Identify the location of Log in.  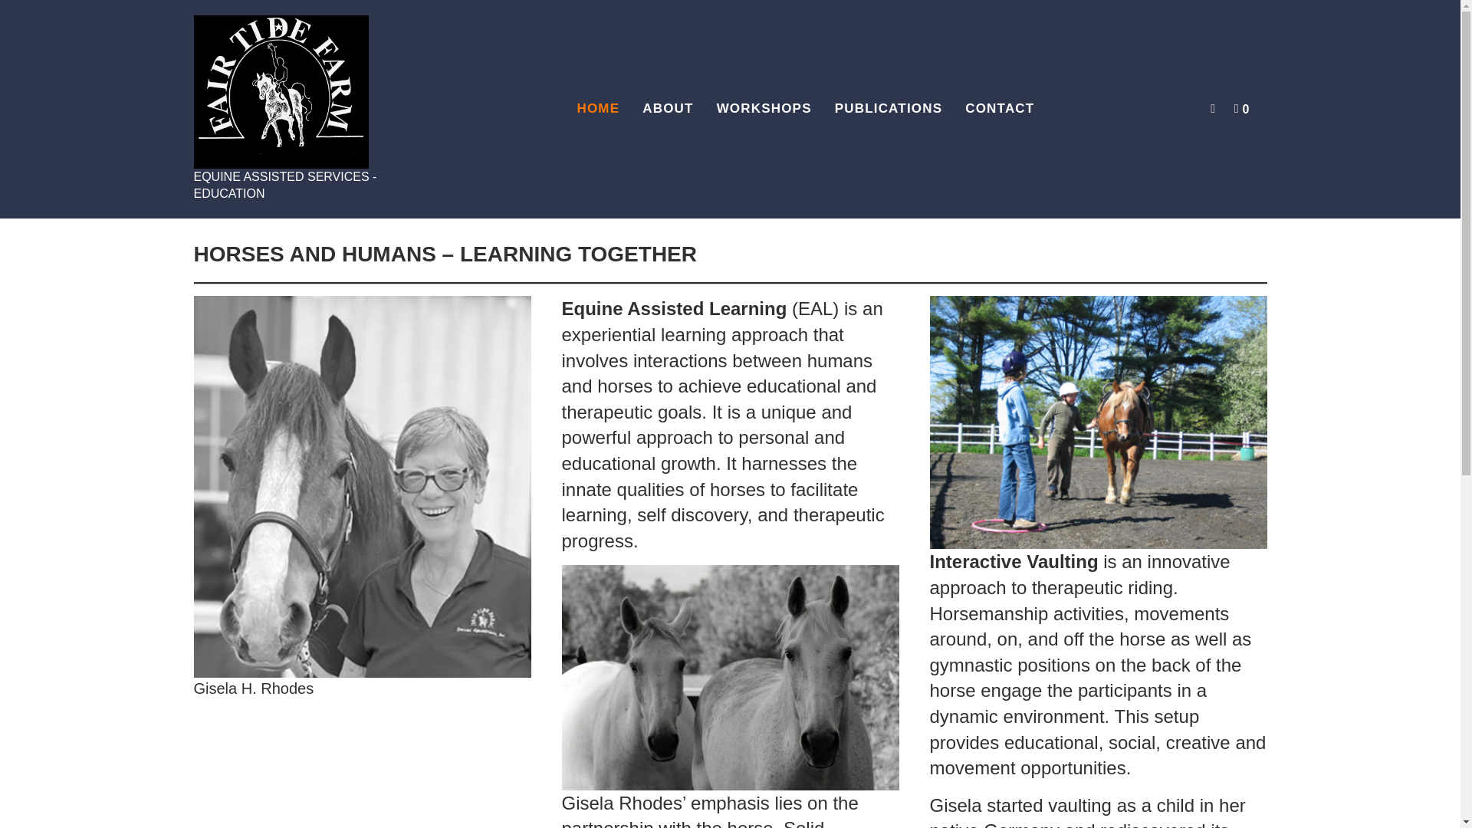
(1072, 313).